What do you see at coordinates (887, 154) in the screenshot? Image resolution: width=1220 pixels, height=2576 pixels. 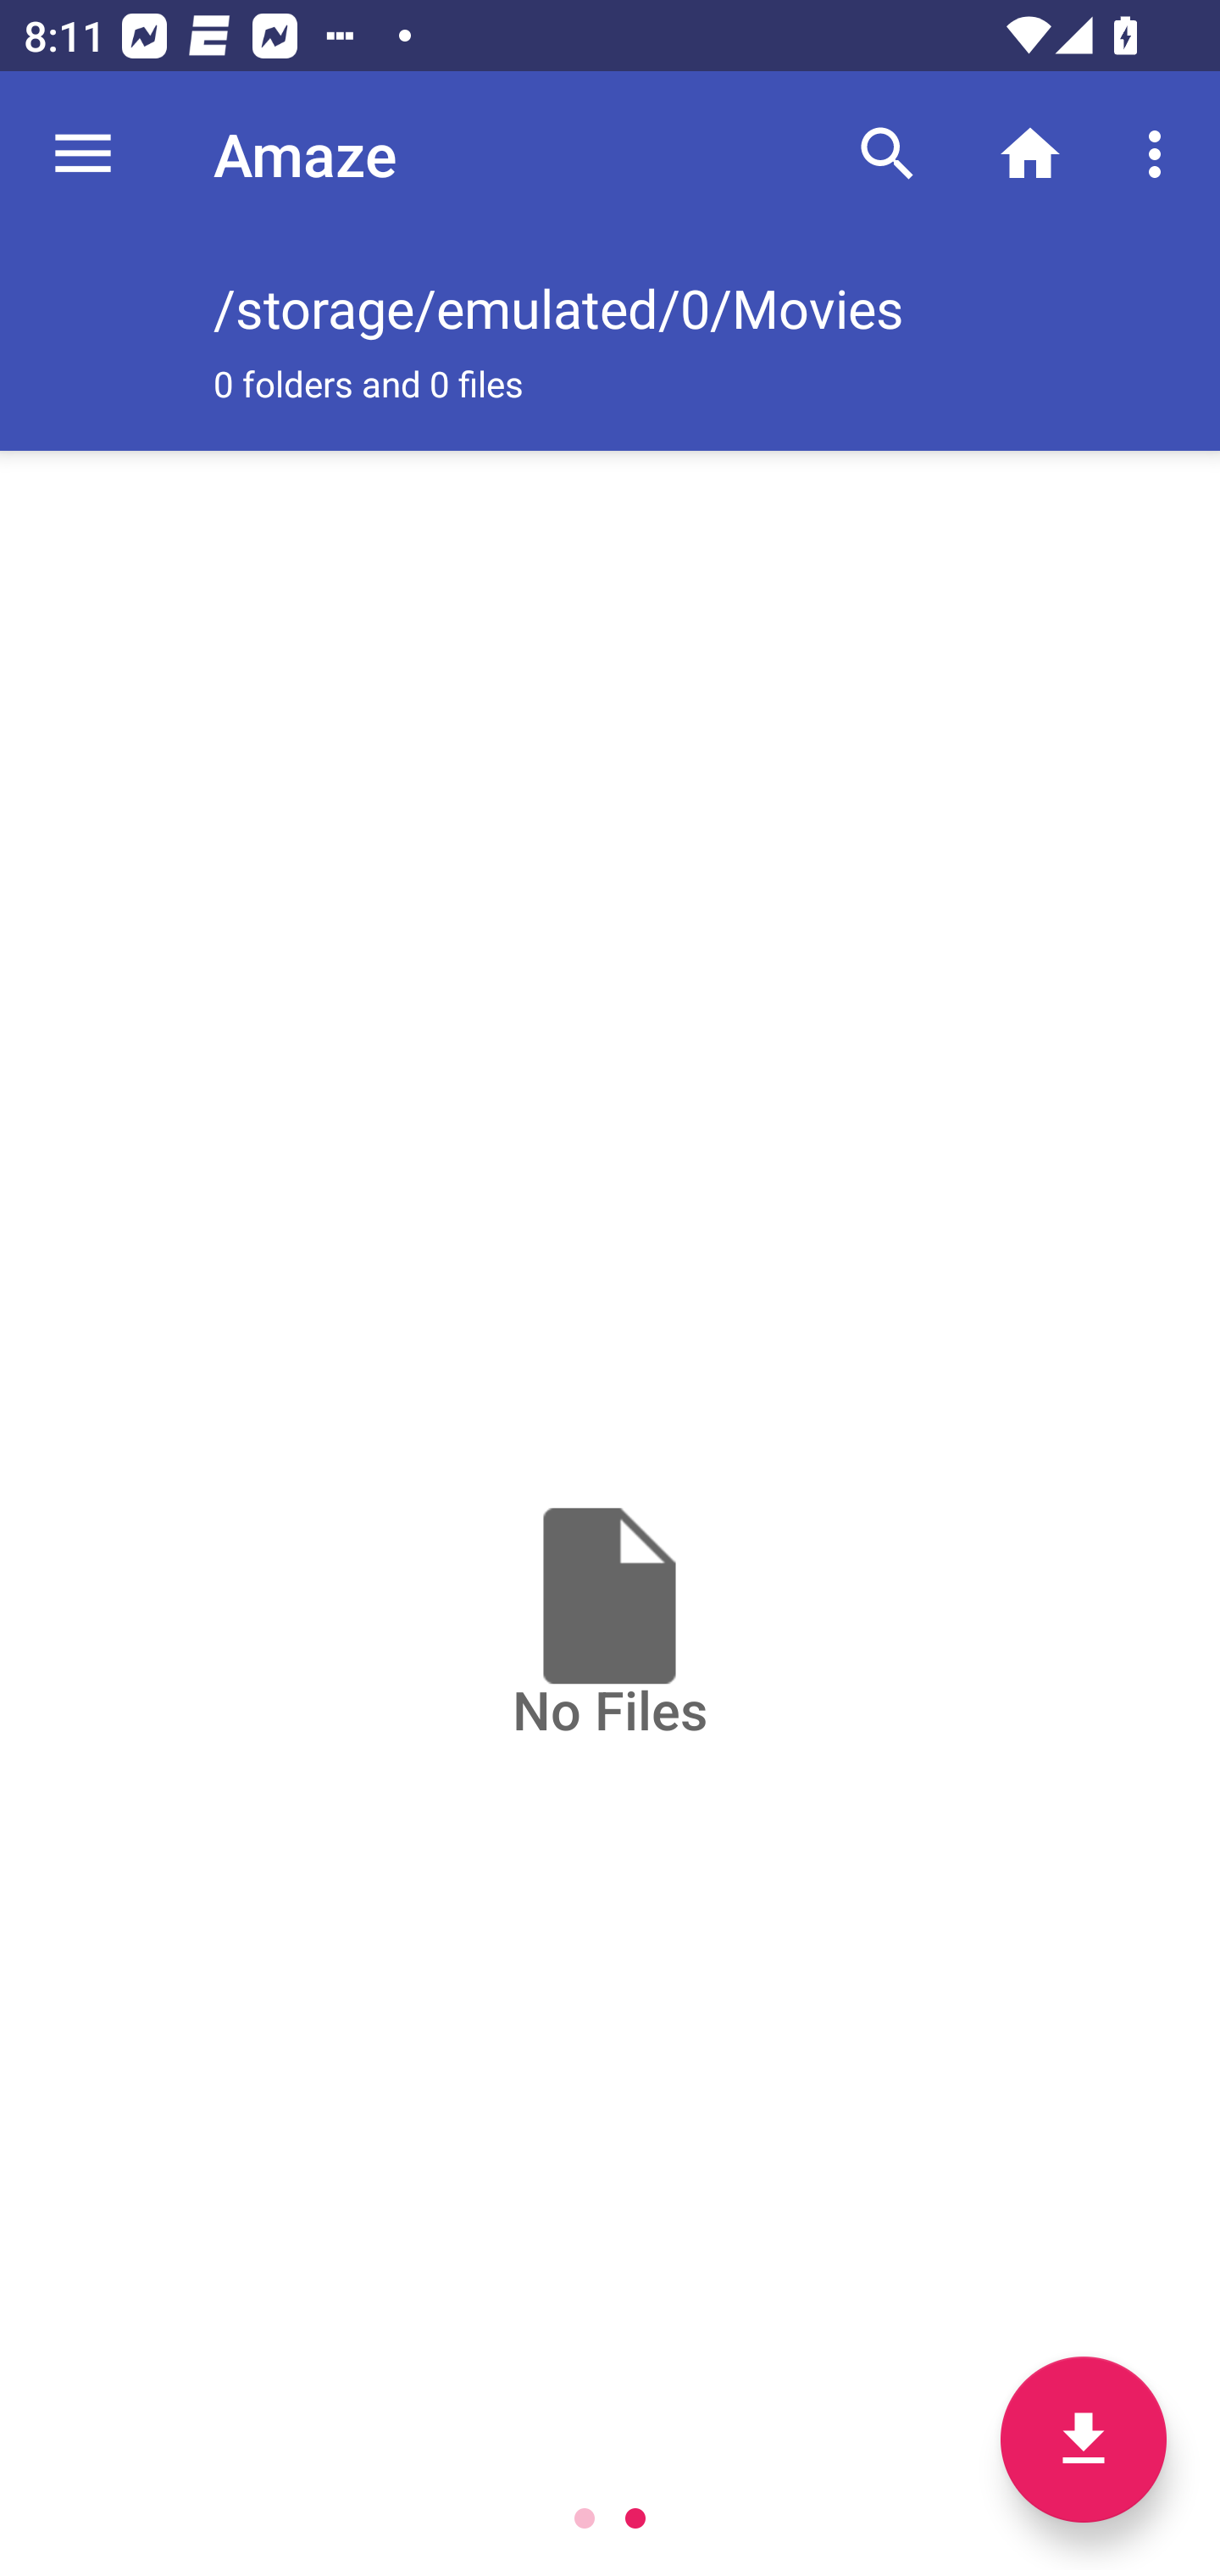 I see `Search` at bounding box center [887, 154].